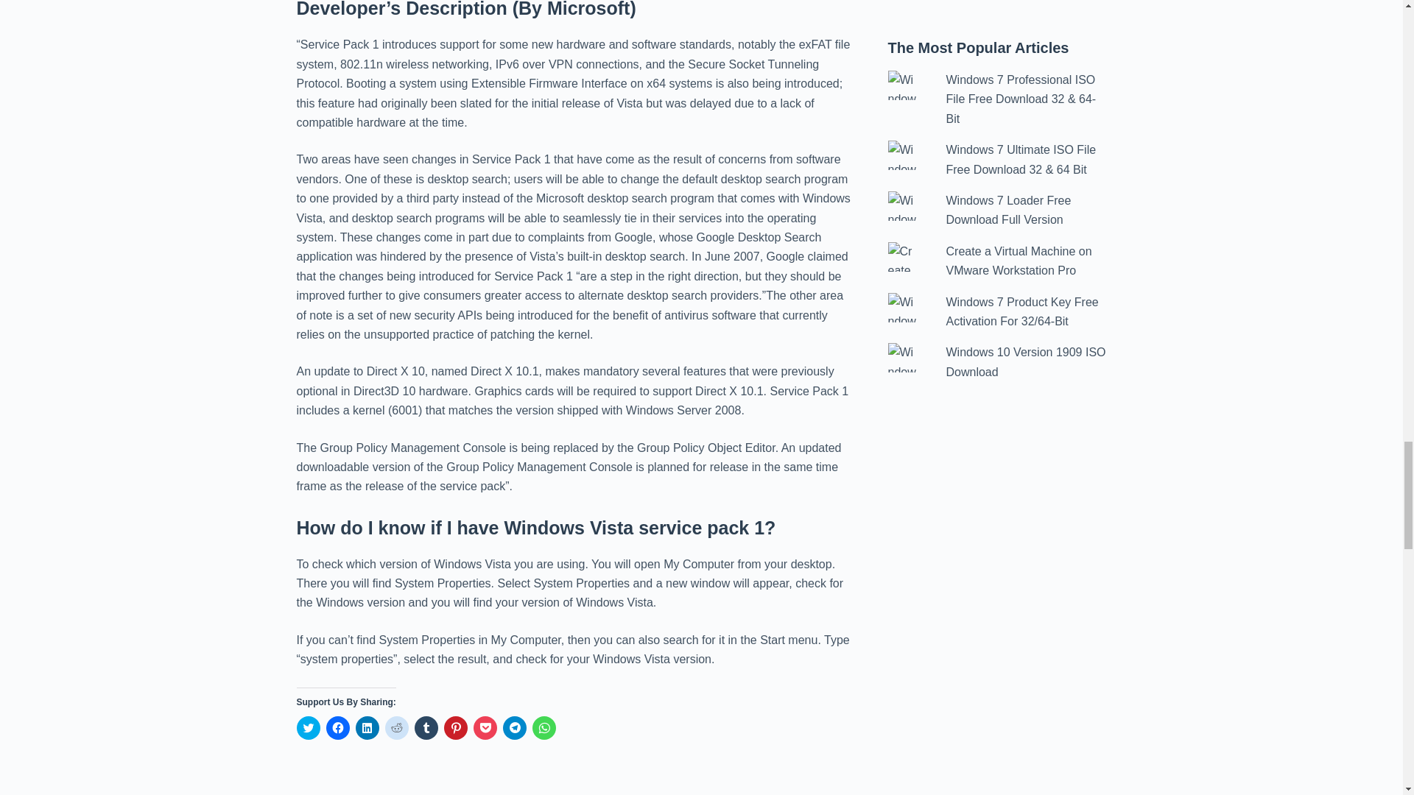  What do you see at coordinates (337, 728) in the screenshot?
I see `Click to share on Facebook` at bounding box center [337, 728].